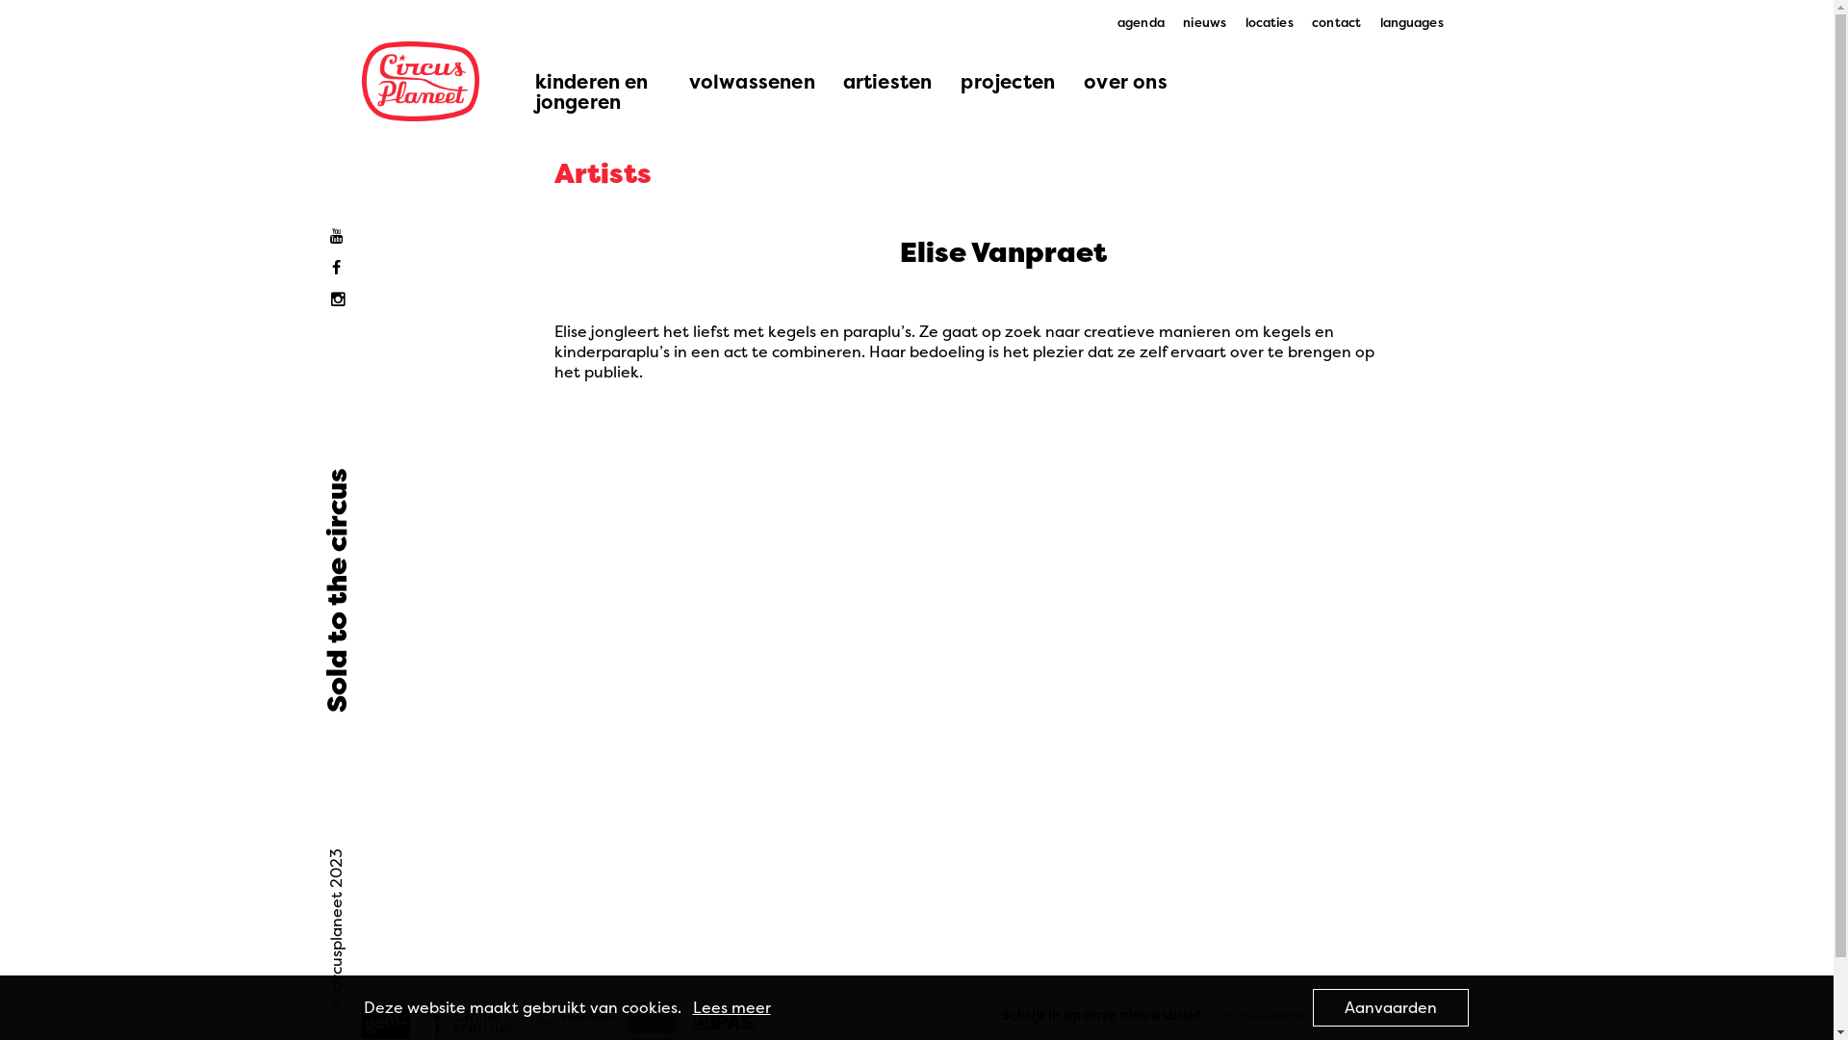  Describe the element at coordinates (1141, 23) in the screenshot. I see `agenda` at that location.